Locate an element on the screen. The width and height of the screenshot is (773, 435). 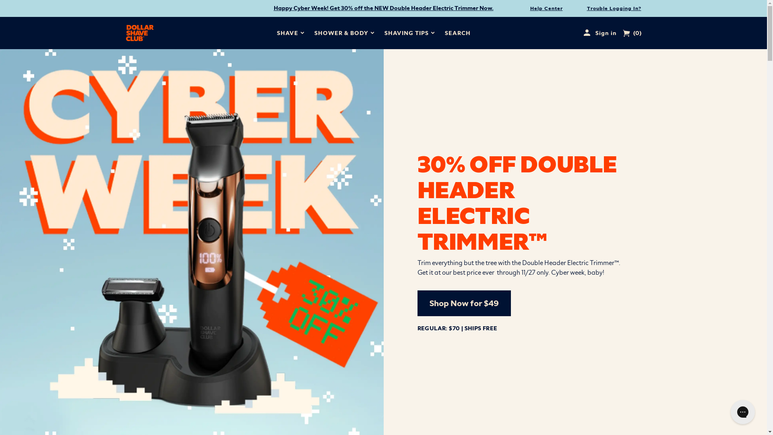
SHOWER & BODY is located at coordinates (341, 33).